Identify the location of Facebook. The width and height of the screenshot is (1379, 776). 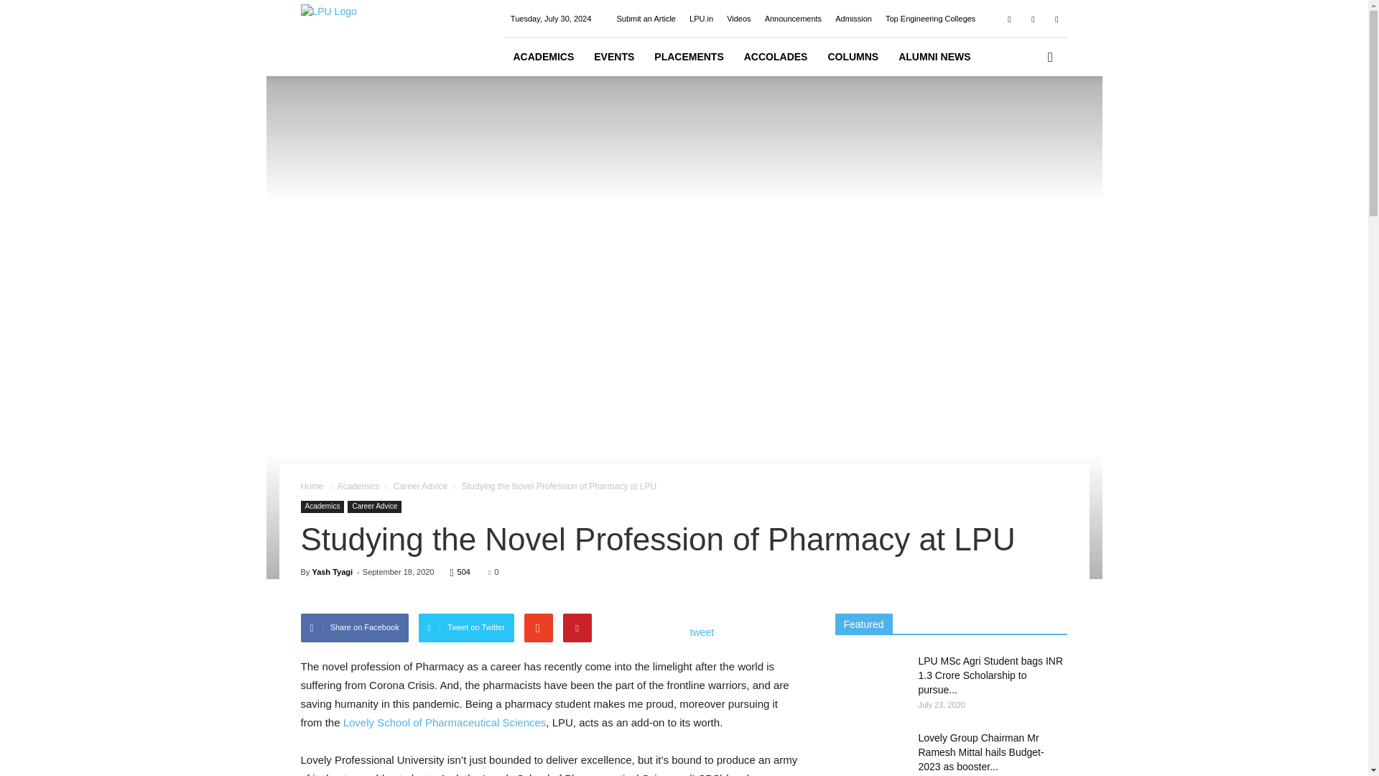
(1009, 19).